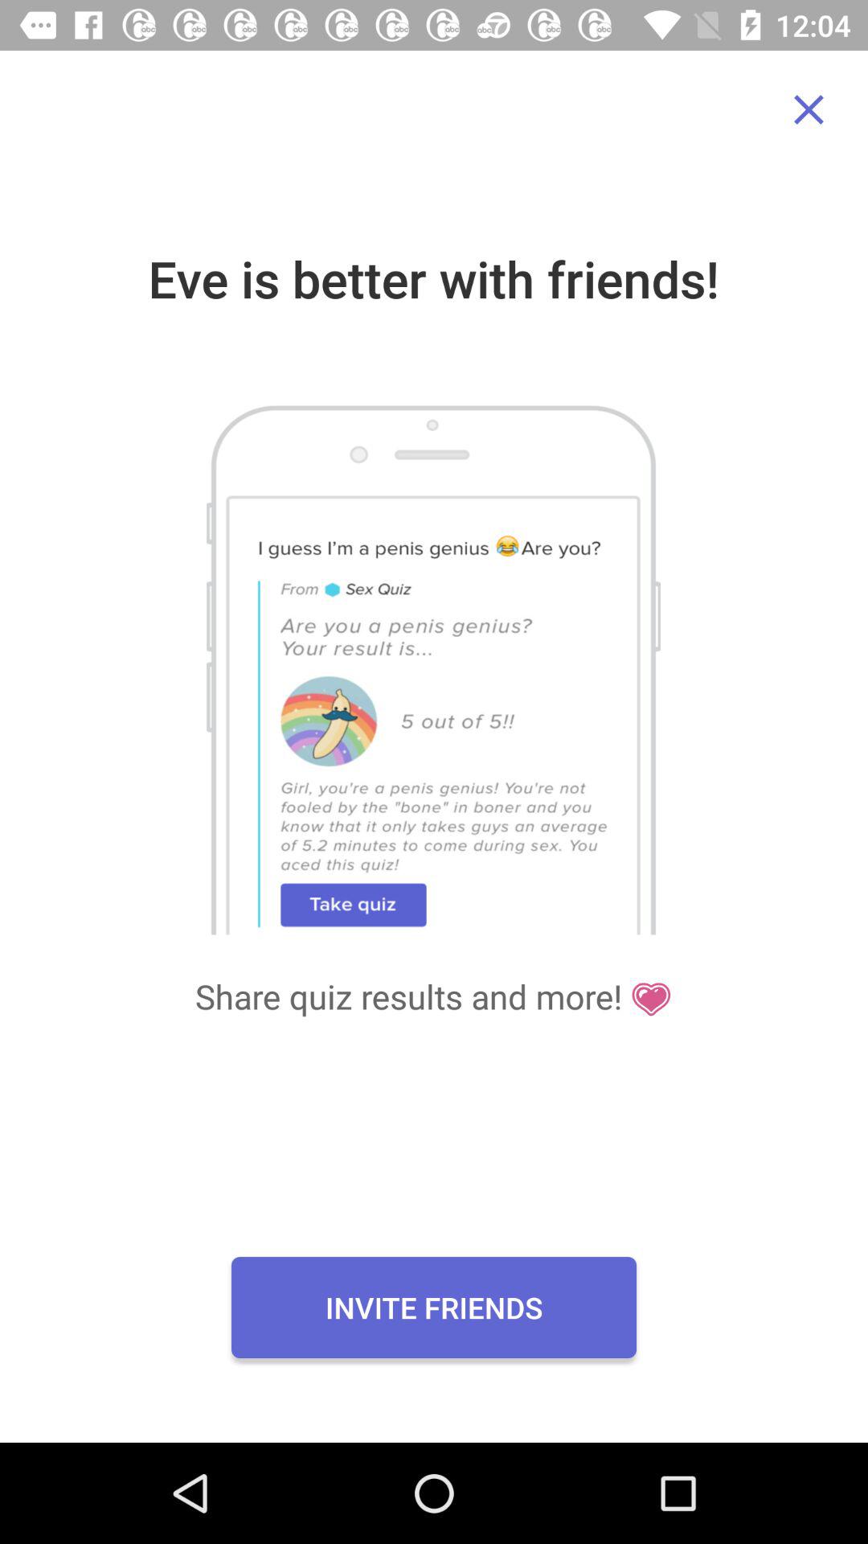 The width and height of the screenshot is (868, 1544). Describe the element at coordinates (809, 109) in the screenshot. I see `close the window` at that location.